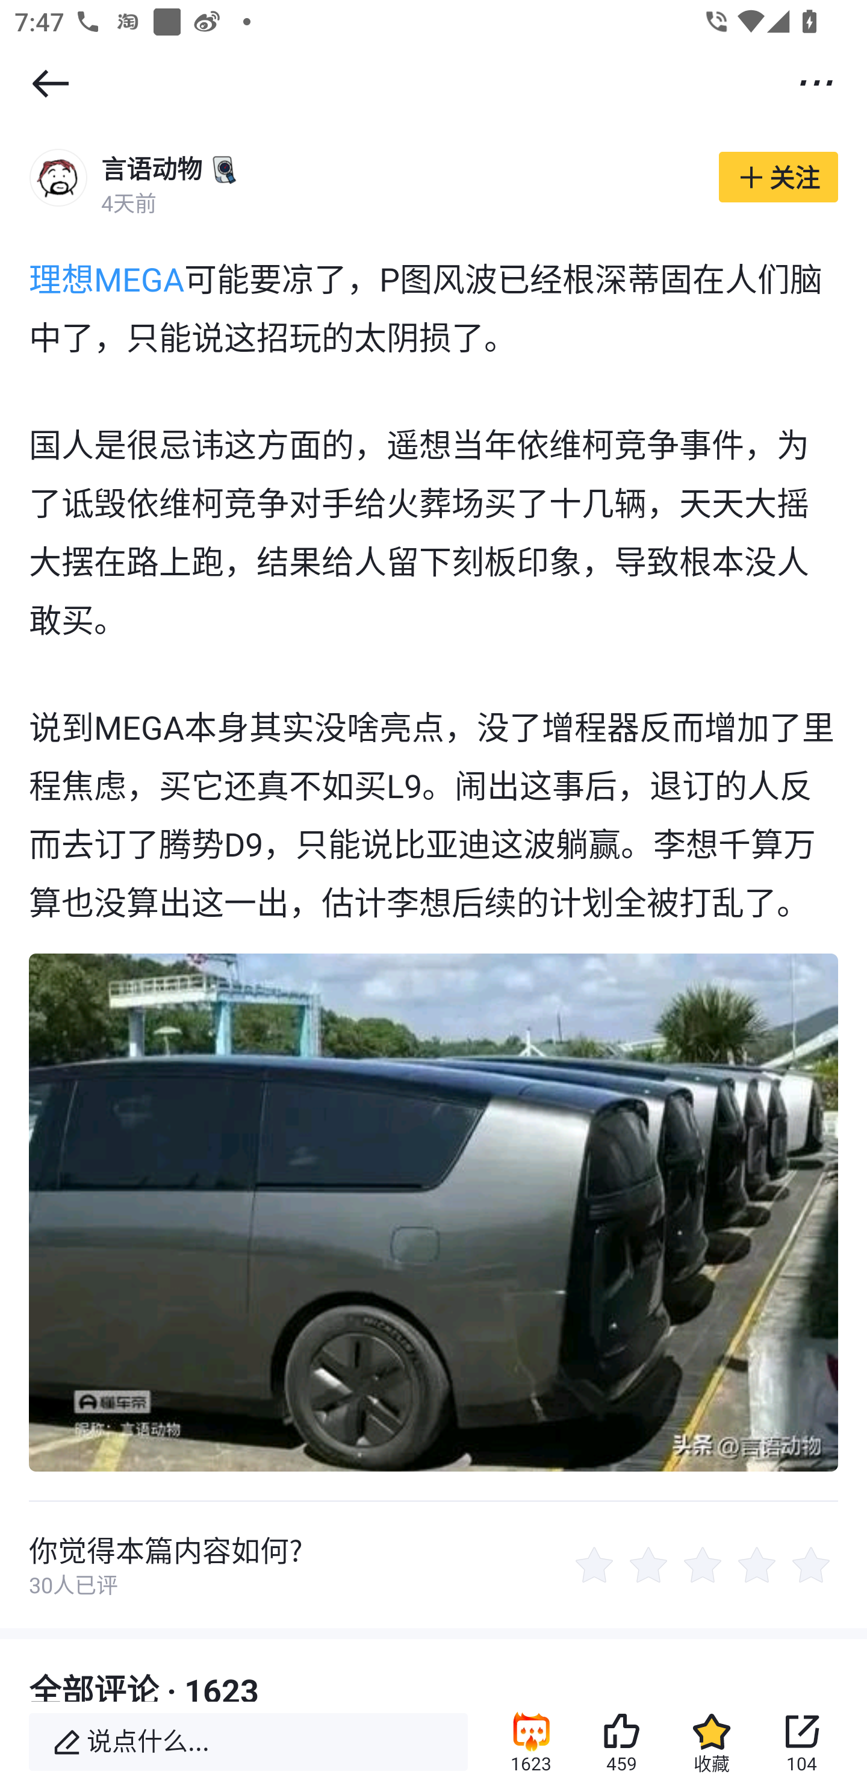 The image size is (867, 1783). What do you see at coordinates (816, 82) in the screenshot?
I see `` at bounding box center [816, 82].